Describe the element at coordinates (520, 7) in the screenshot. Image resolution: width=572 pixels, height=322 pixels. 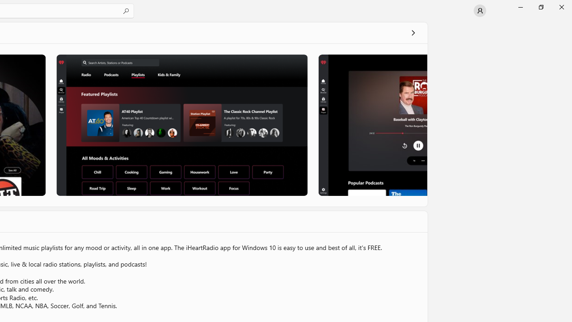
I see `Minimize Microsoft Store` at that location.